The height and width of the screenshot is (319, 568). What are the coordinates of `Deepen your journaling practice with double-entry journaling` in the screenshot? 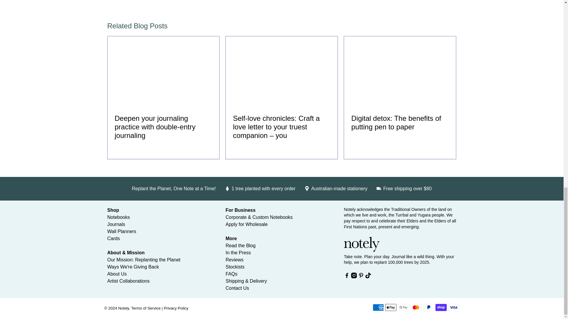 It's located at (163, 71).